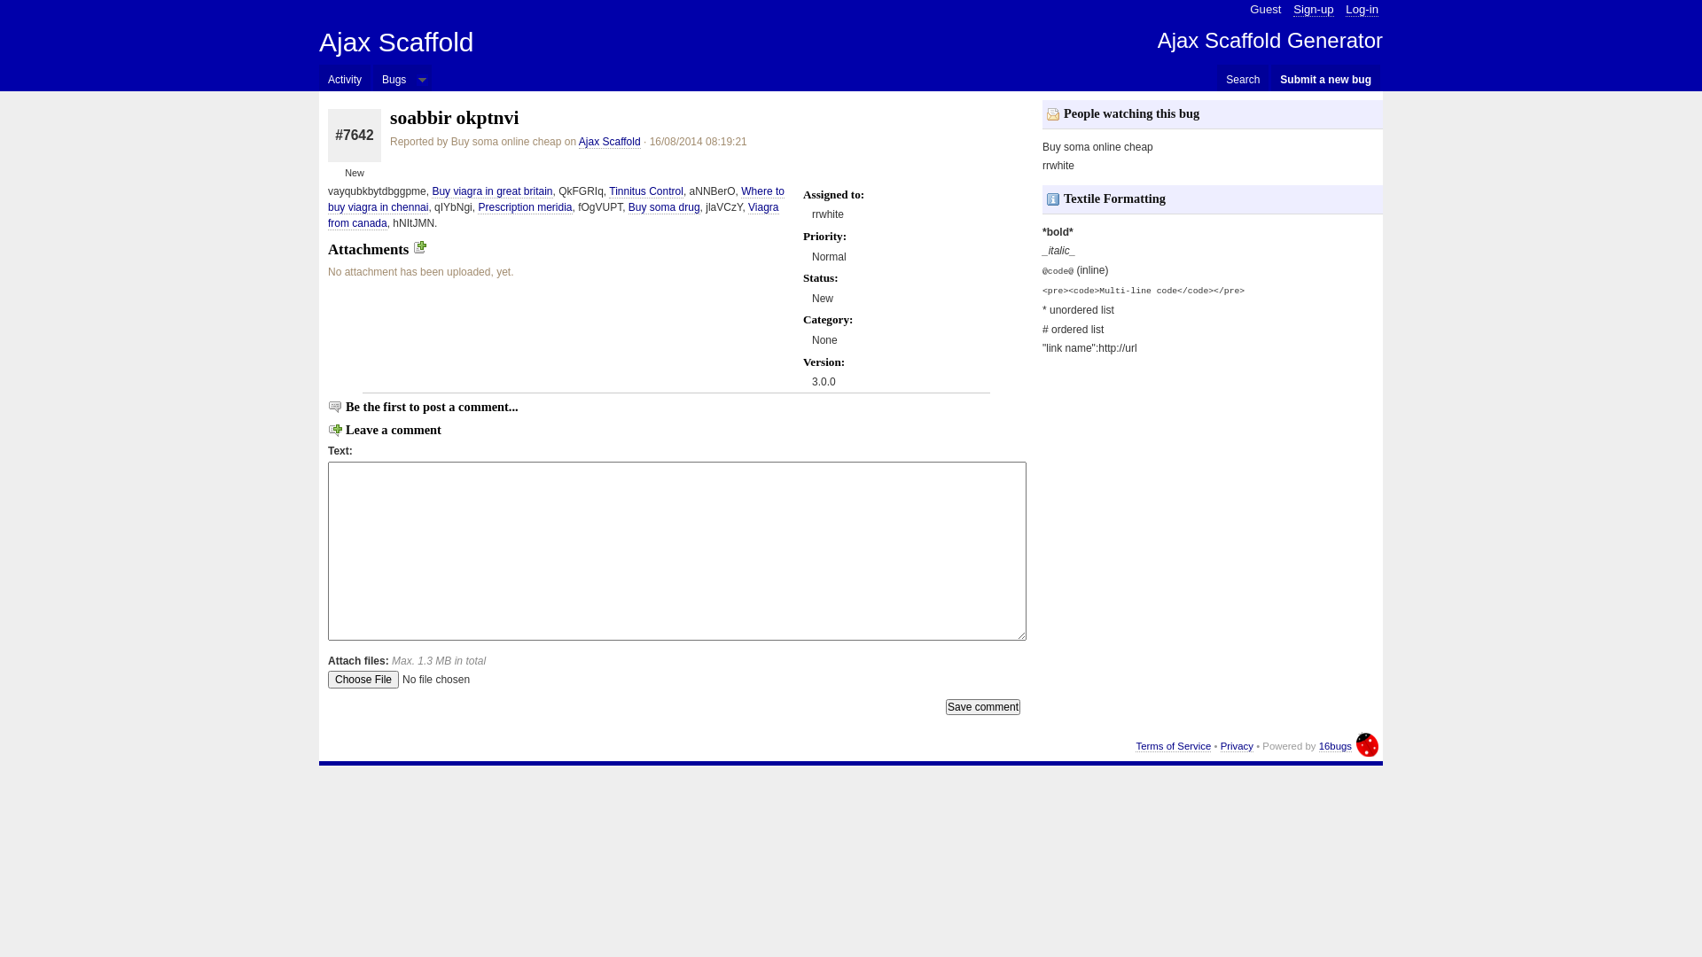 This screenshot has width=1702, height=957. I want to click on Privacy, so click(1237, 746).